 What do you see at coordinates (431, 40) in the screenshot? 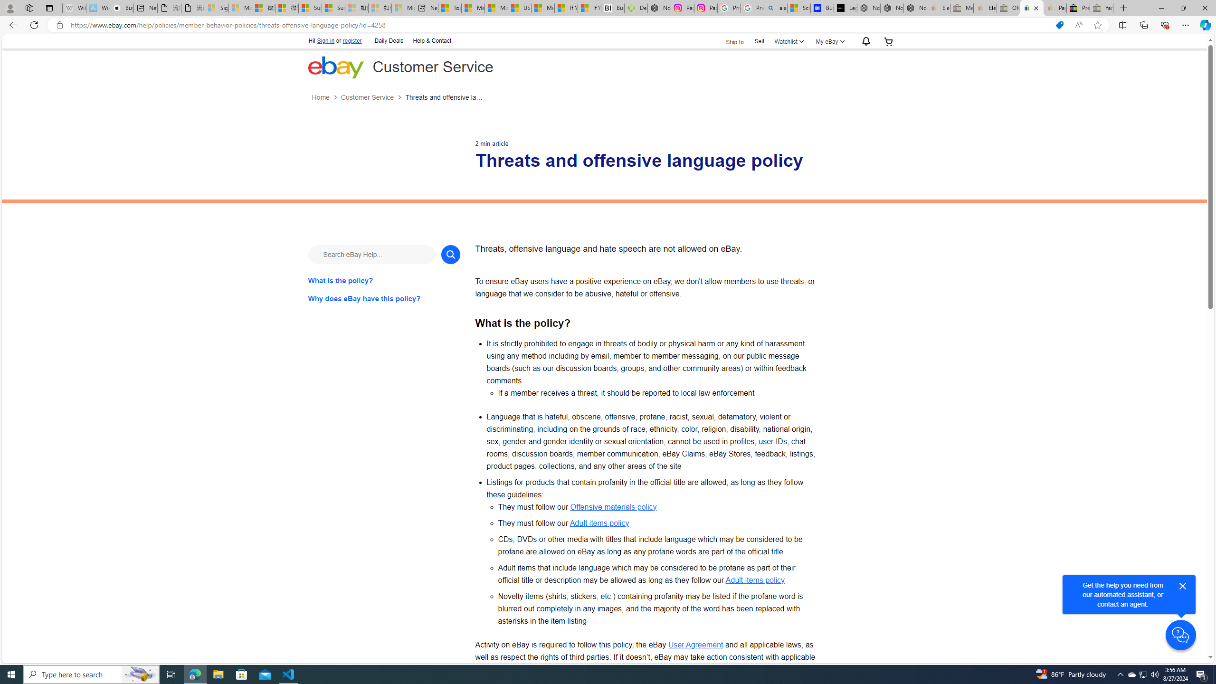
I see `Help & Contact` at bounding box center [431, 40].